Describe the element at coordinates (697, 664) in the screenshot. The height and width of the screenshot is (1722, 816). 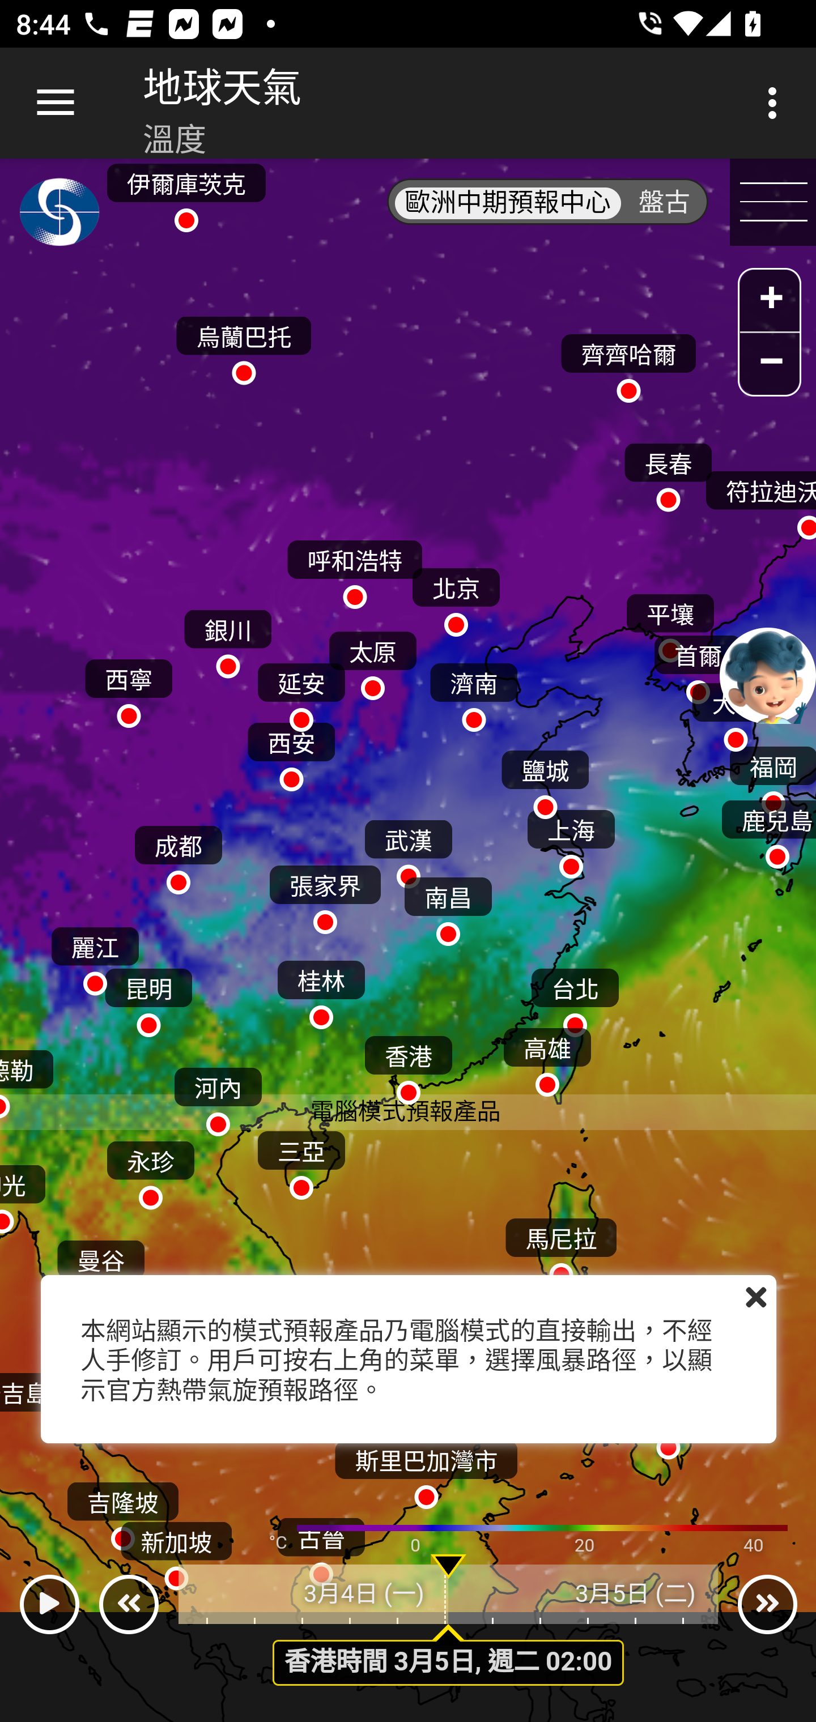
I see `首爾` at that location.